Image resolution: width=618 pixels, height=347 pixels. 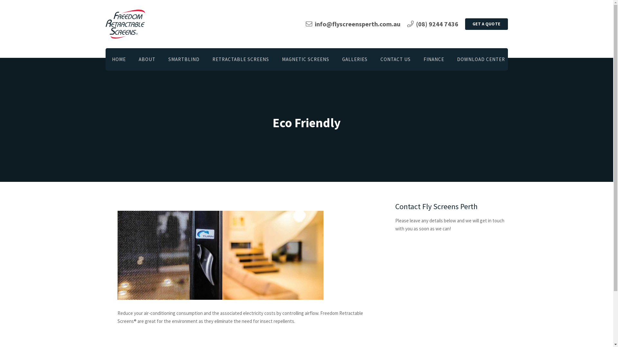 I want to click on GET A QUOTE, so click(x=487, y=24).